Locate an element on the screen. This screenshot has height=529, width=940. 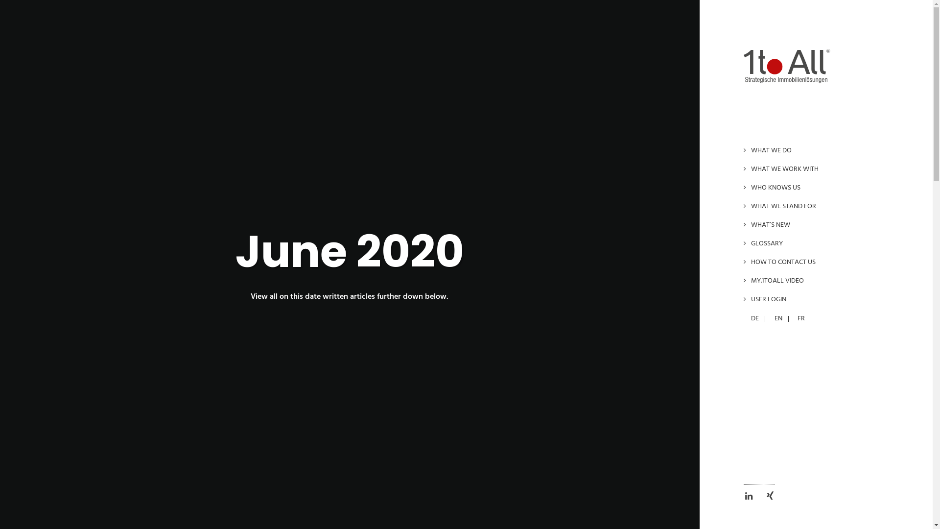
WHAT WE DO is located at coordinates (820, 151).